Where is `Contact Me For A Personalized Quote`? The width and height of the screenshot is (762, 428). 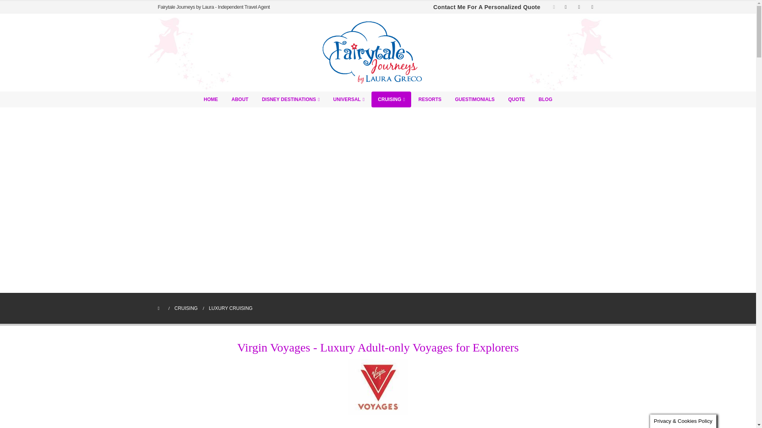 Contact Me For A Personalized Quote is located at coordinates (487, 7).